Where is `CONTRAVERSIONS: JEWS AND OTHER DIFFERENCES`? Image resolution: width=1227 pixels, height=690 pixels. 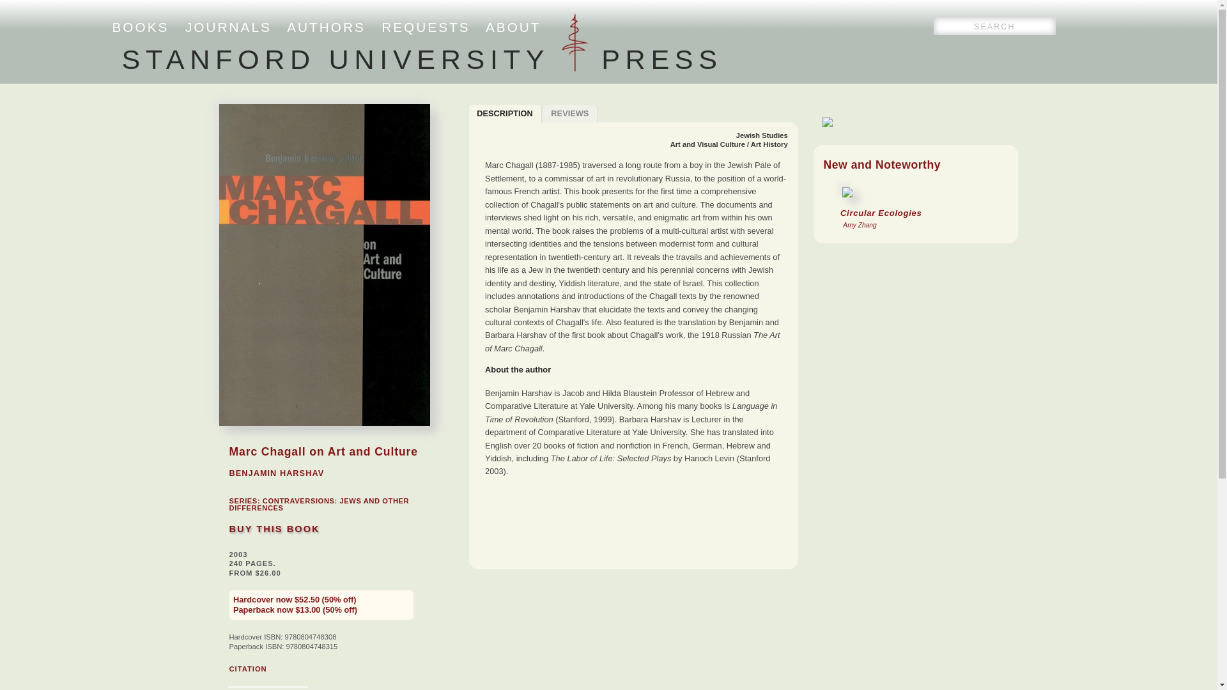 CONTRAVERSIONS: JEWS AND OTHER DIFFERENCES is located at coordinates (318, 504).